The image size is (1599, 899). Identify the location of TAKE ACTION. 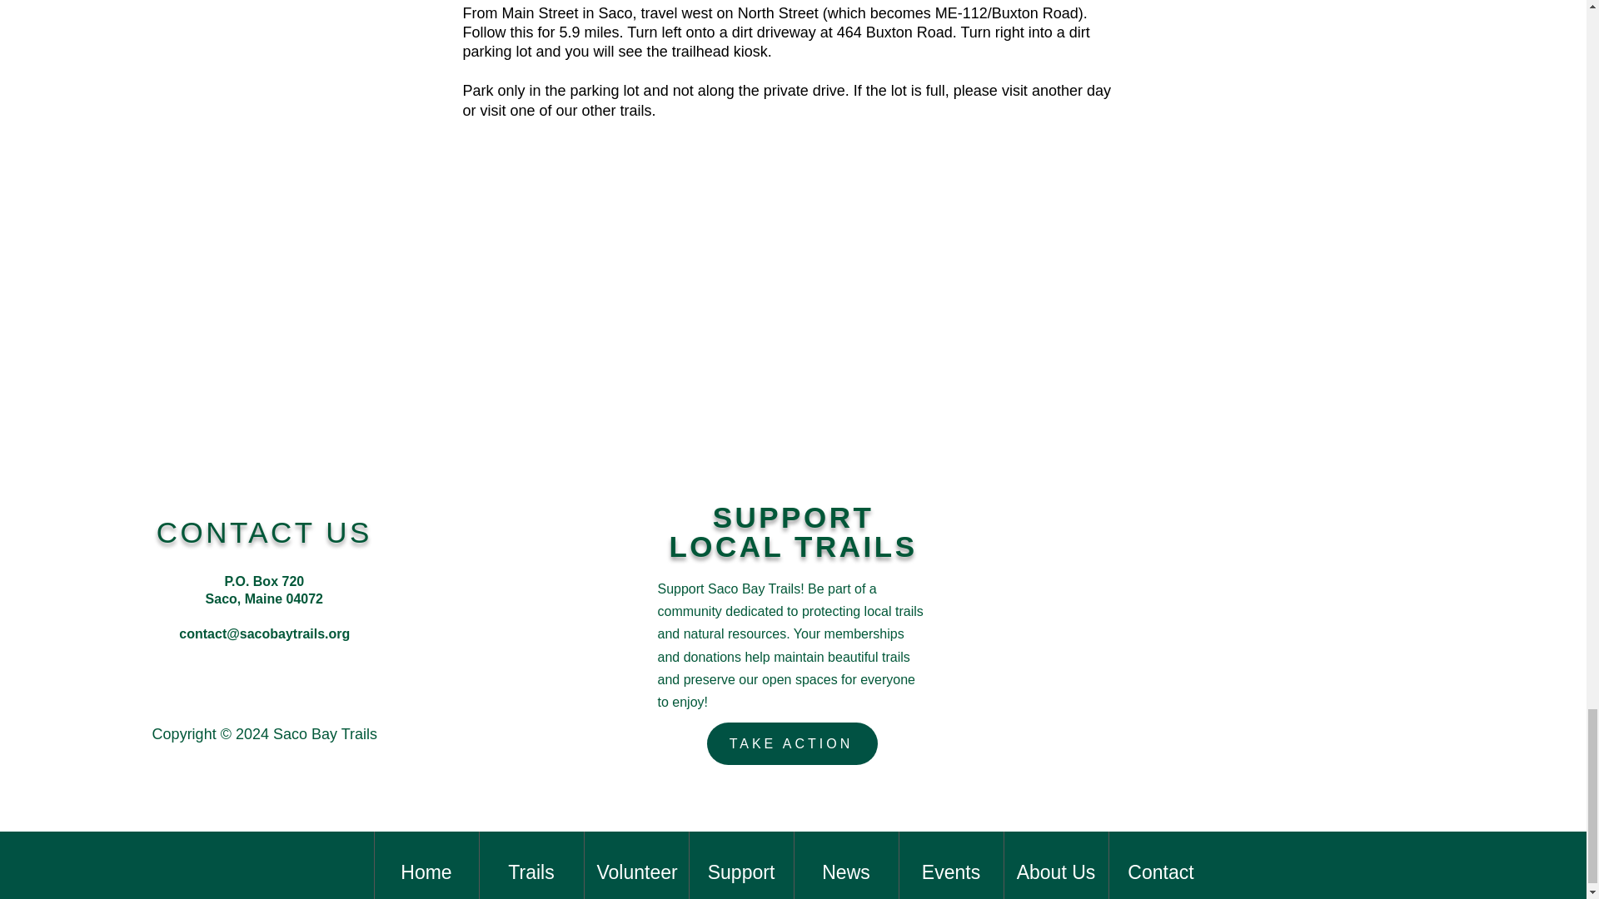
(792, 744).